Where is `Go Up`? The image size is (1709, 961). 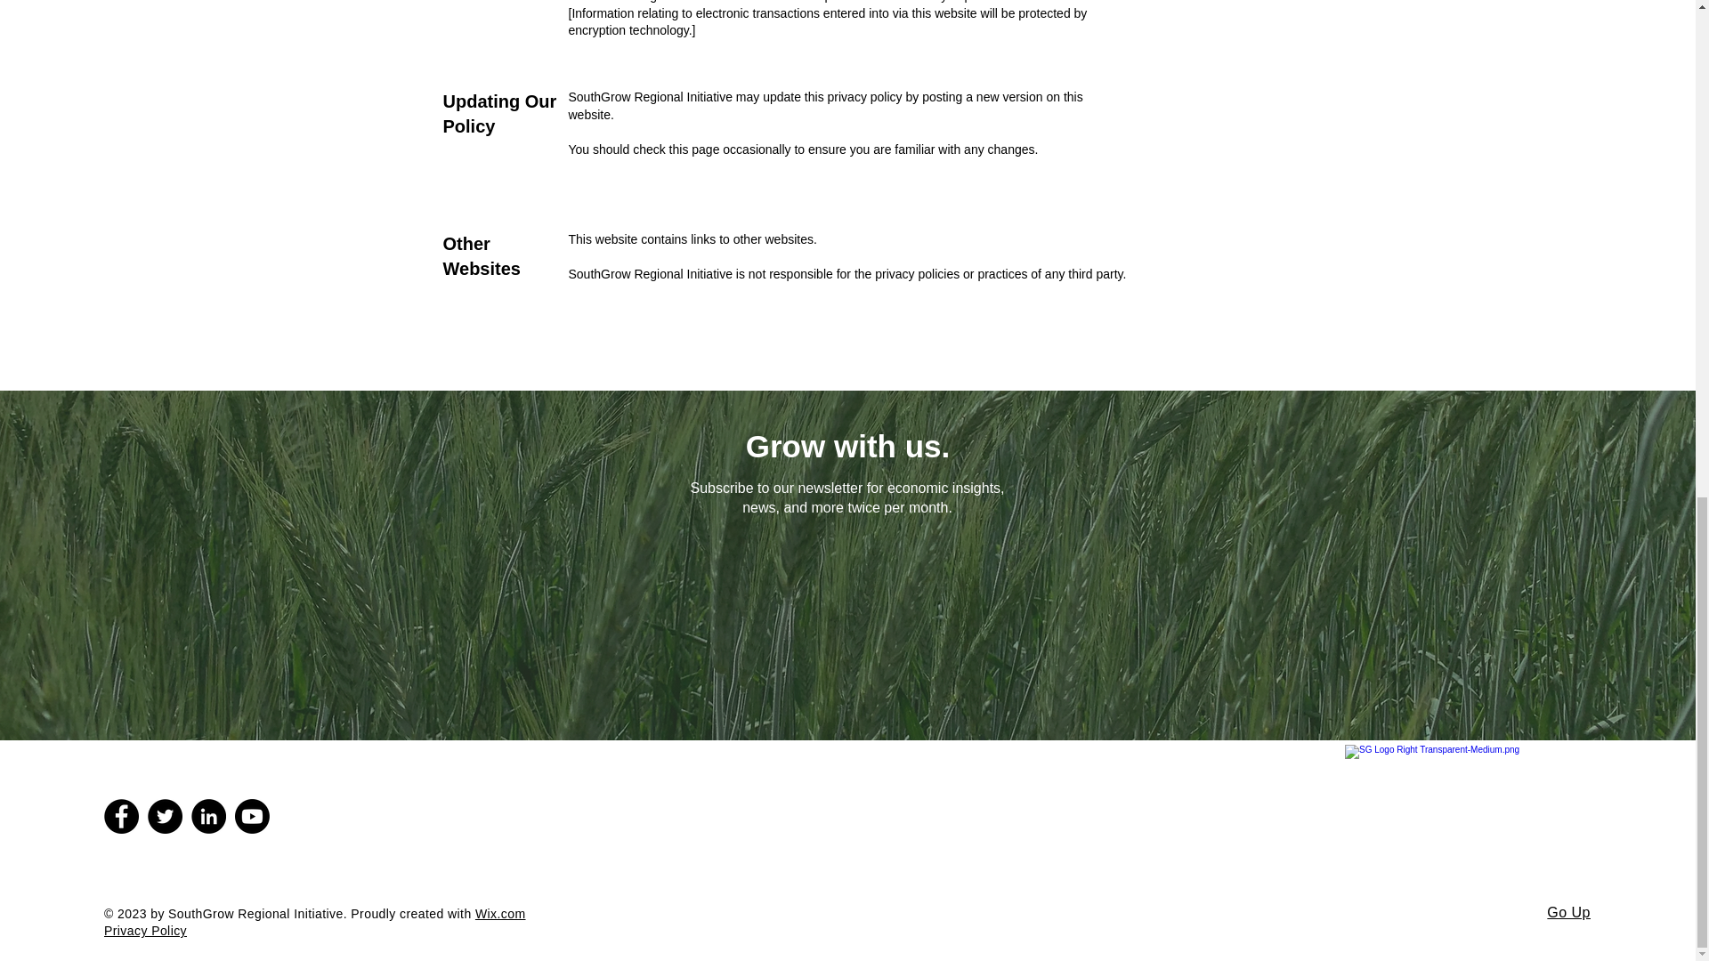 Go Up is located at coordinates (1568, 912).